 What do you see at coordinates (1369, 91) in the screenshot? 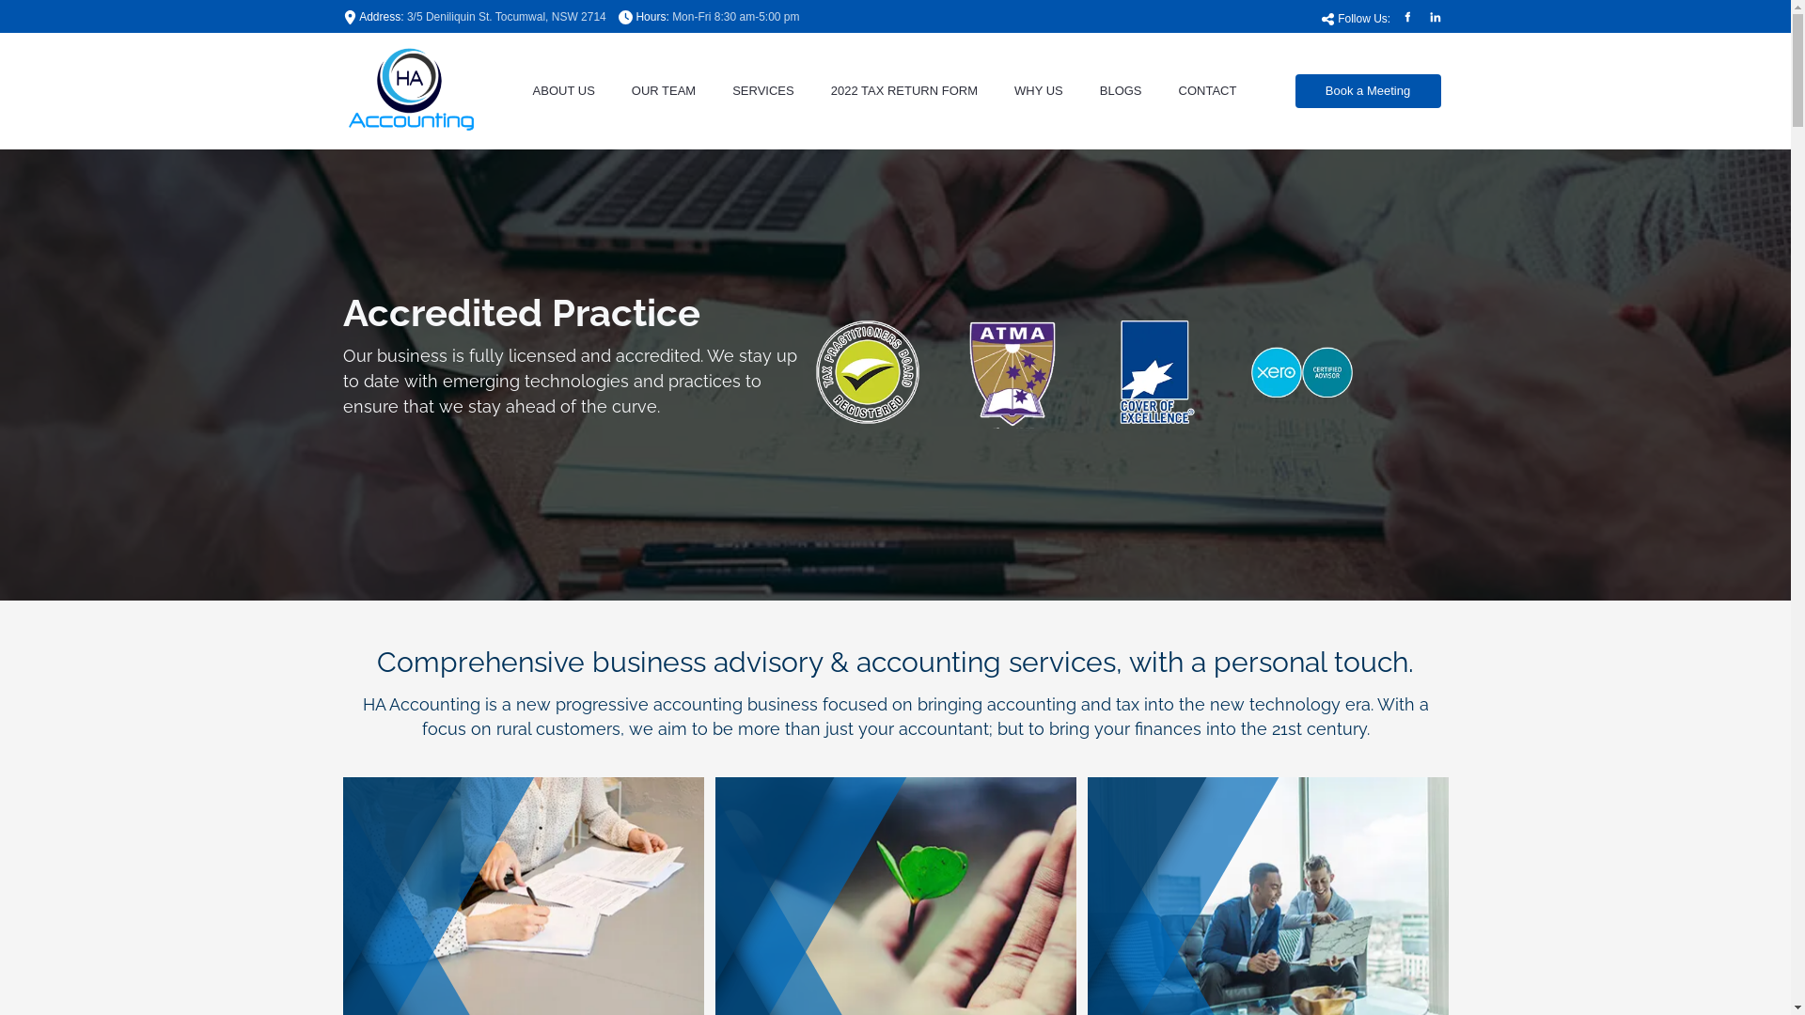
I see `Book a Meeting` at bounding box center [1369, 91].